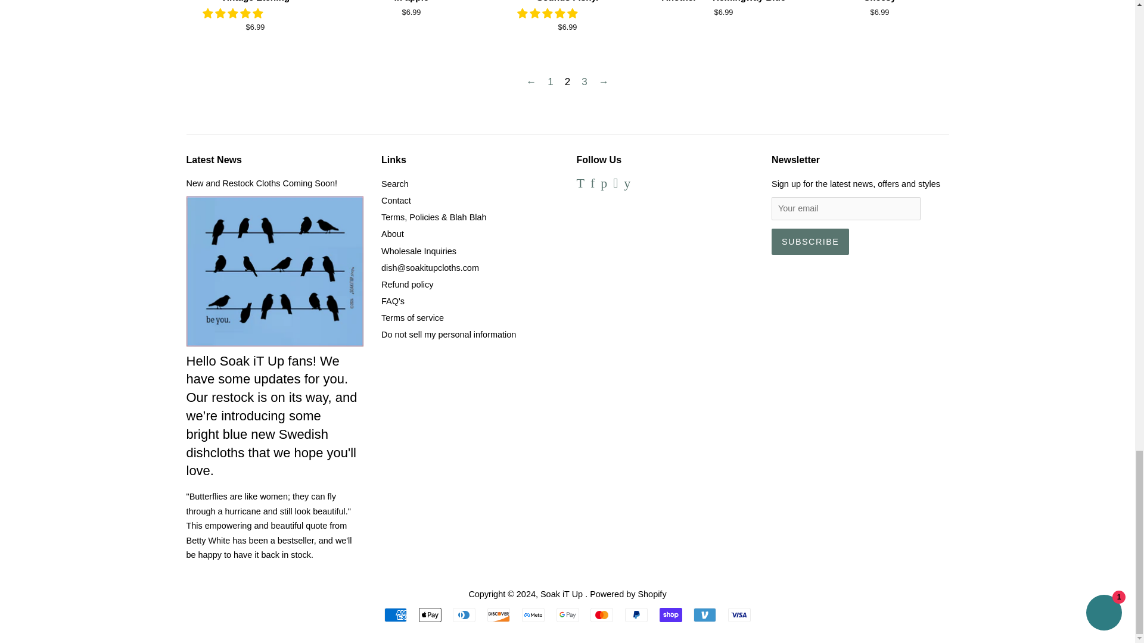 Image resolution: width=1144 pixels, height=643 pixels. What do you see at coordinates (567, 614) in the screenshot?
I see `Google Pay` at bounding box center [567, 614].